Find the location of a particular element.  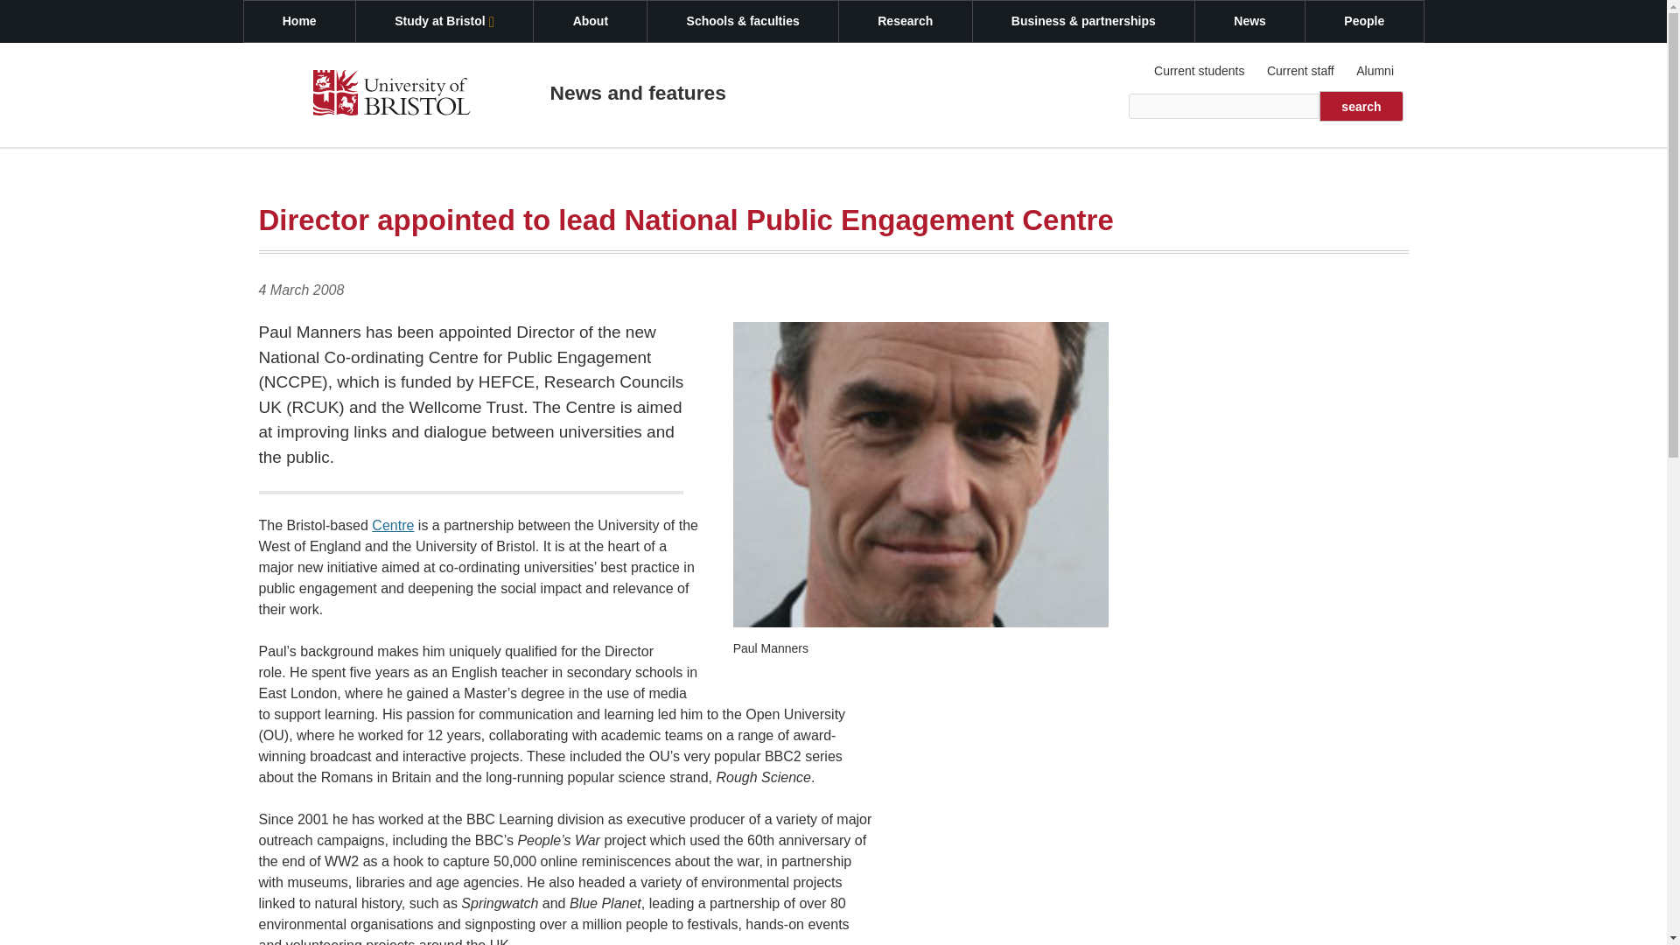

News is located at coordinates (1249, 21).